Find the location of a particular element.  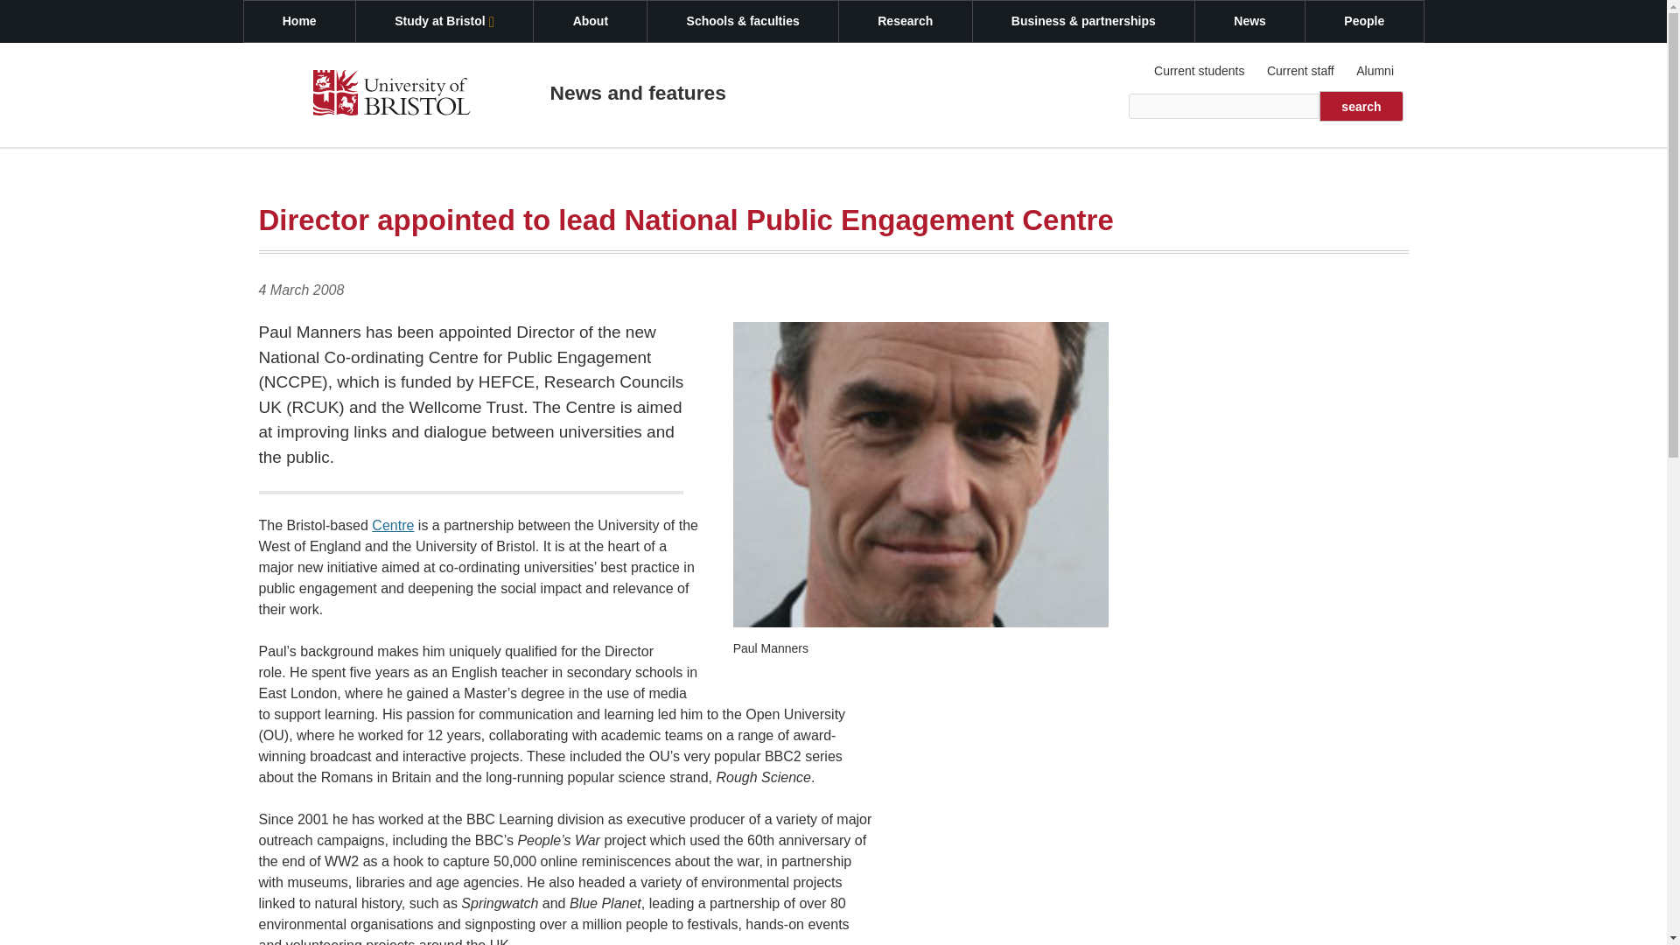

News is located at coordinates (1249, 21).